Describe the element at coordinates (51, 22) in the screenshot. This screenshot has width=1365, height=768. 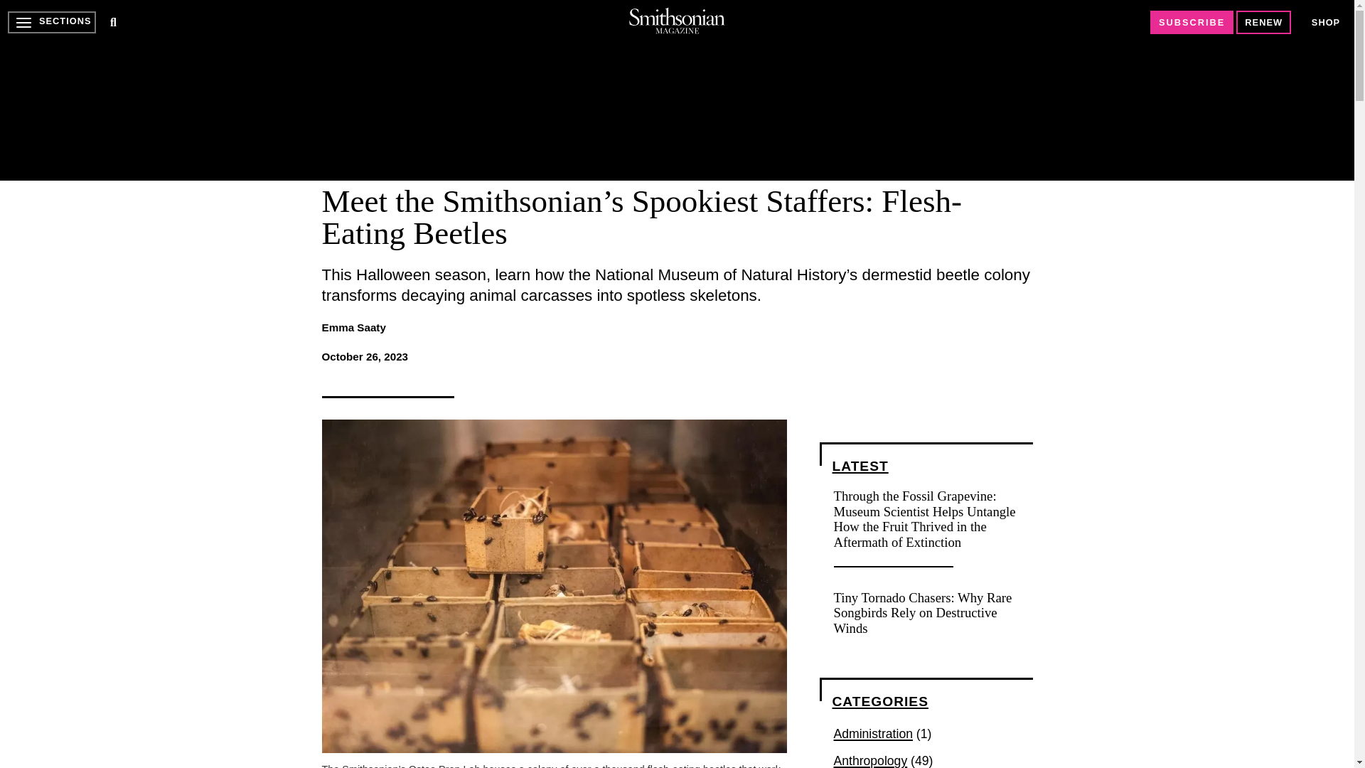
I see `SECTIONS` at that location.